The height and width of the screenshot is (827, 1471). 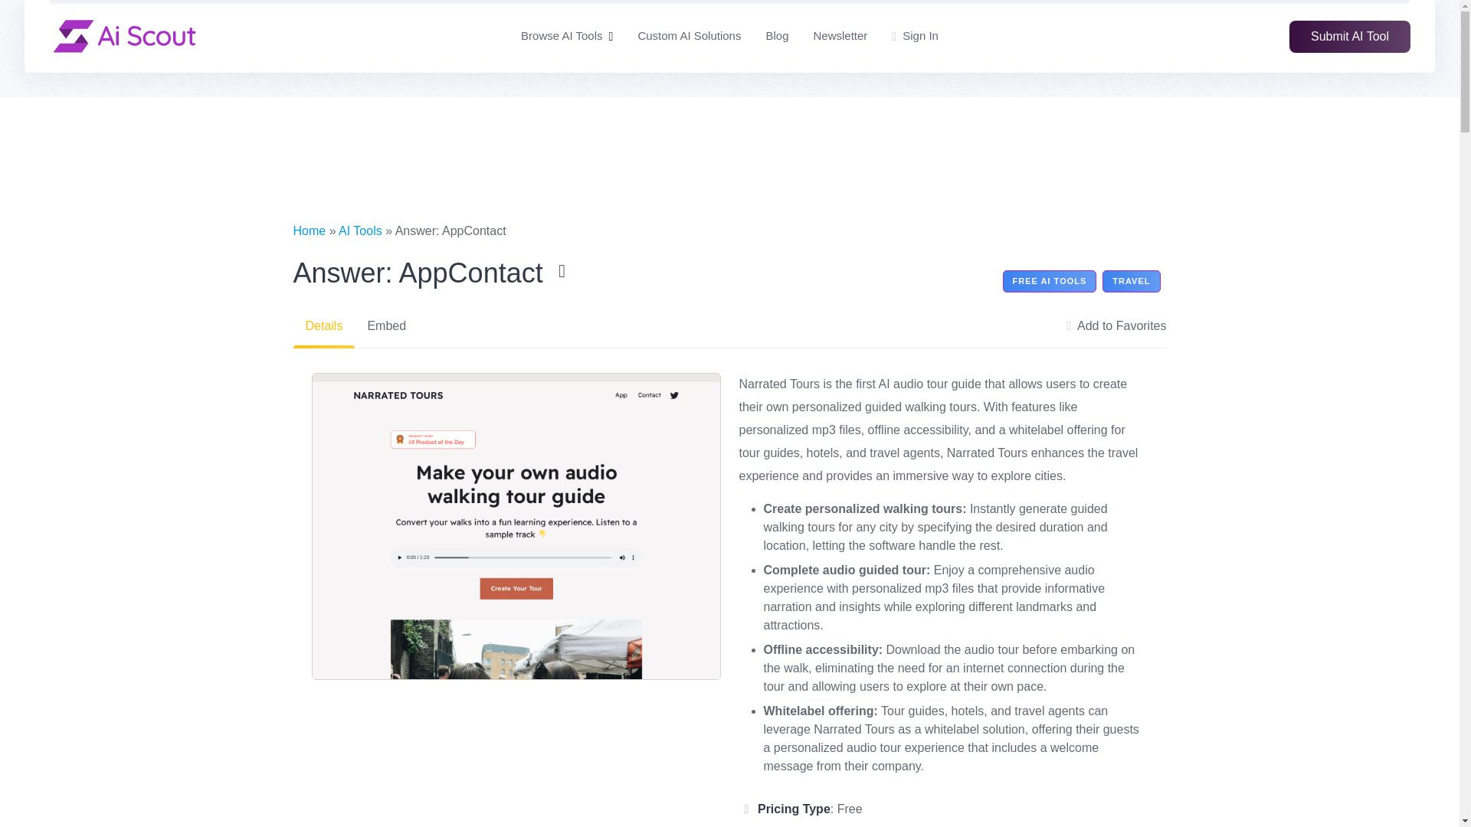 I want to click on AI Tools, so click(x=360, y=230).